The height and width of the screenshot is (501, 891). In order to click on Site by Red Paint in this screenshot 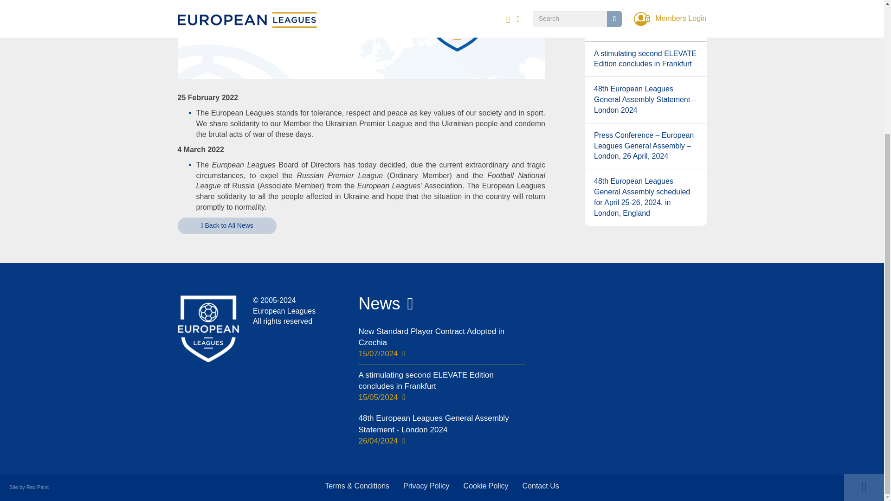, I will do `click(29, 487)`.